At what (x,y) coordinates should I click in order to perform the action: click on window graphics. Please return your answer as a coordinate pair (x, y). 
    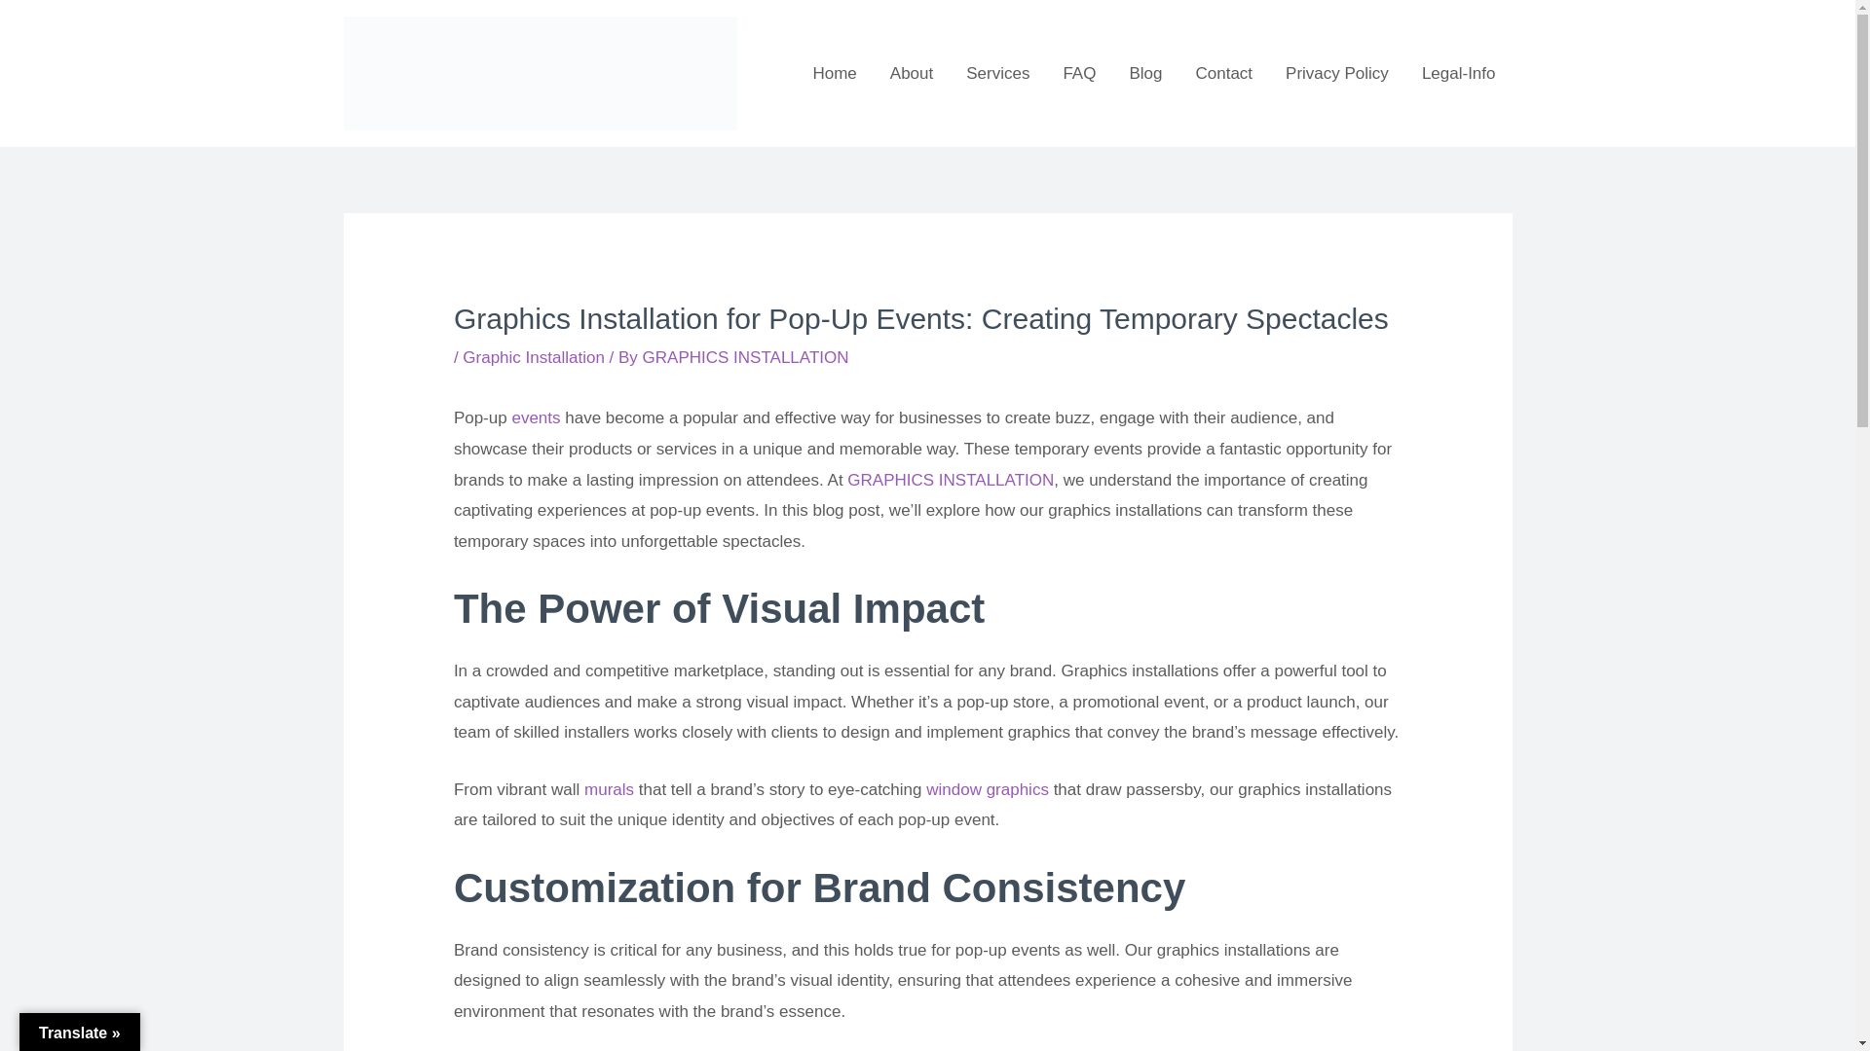
    Looking at the image, I should click on (988, 789).